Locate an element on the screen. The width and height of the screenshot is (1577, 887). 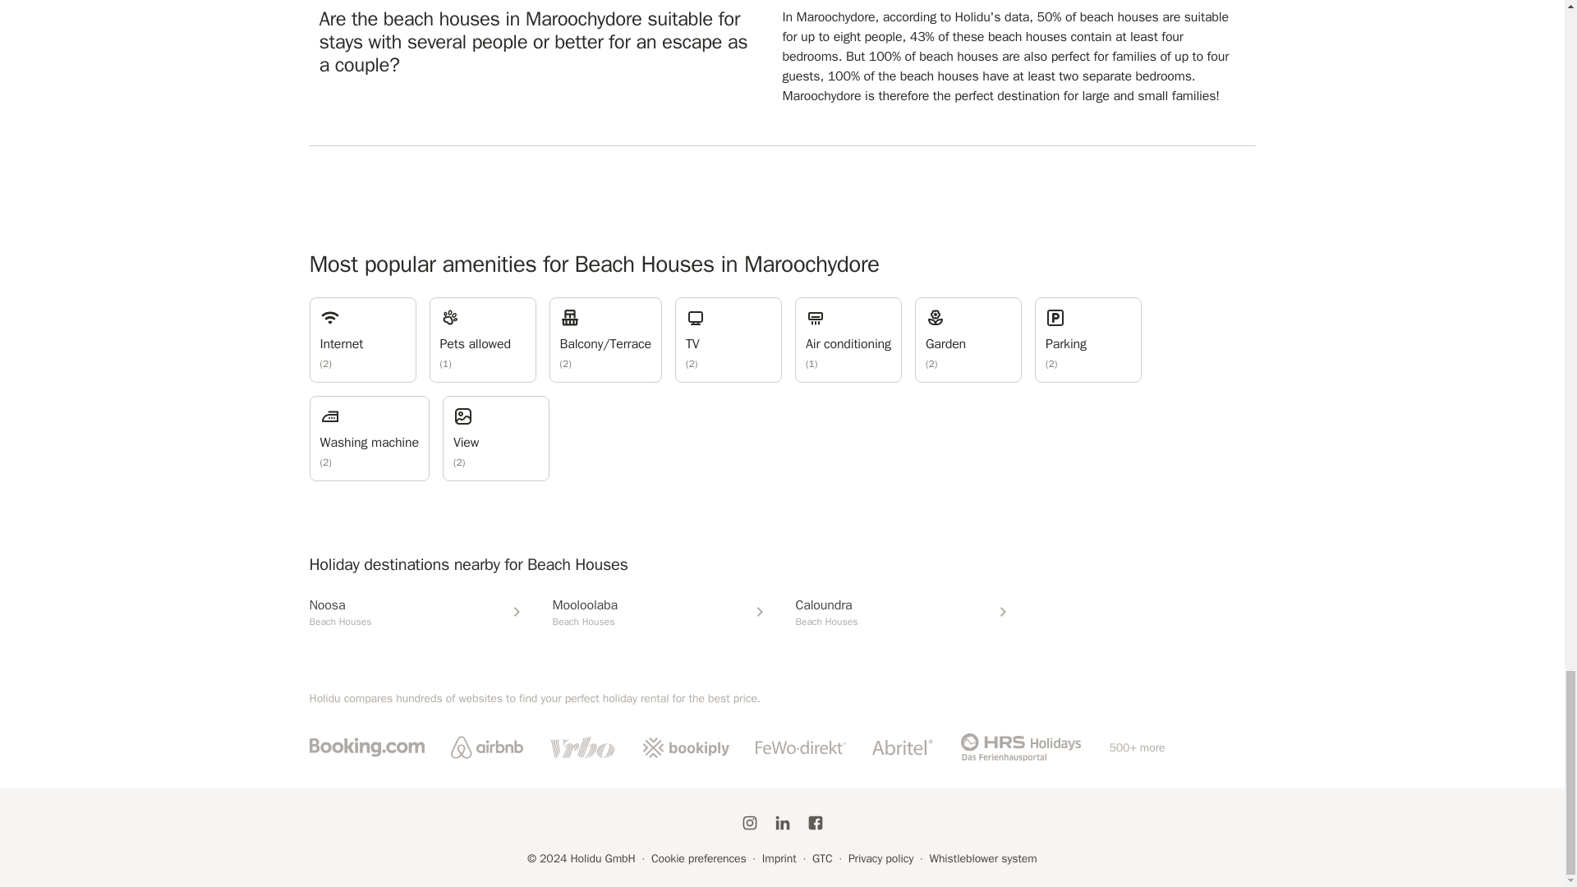
Beach Houses in Noosa is located at coordinates (417, 611).